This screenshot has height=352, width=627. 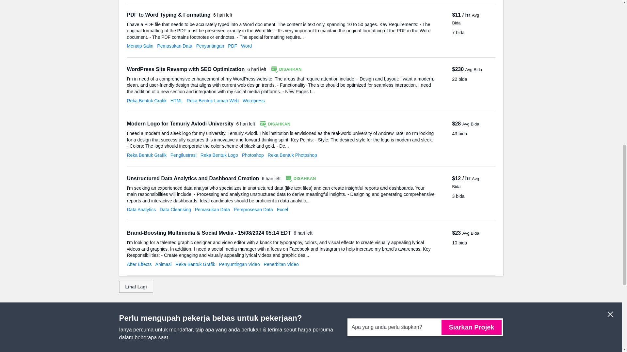 I want to click on Menaip Salin, so click(x=140, y=46).